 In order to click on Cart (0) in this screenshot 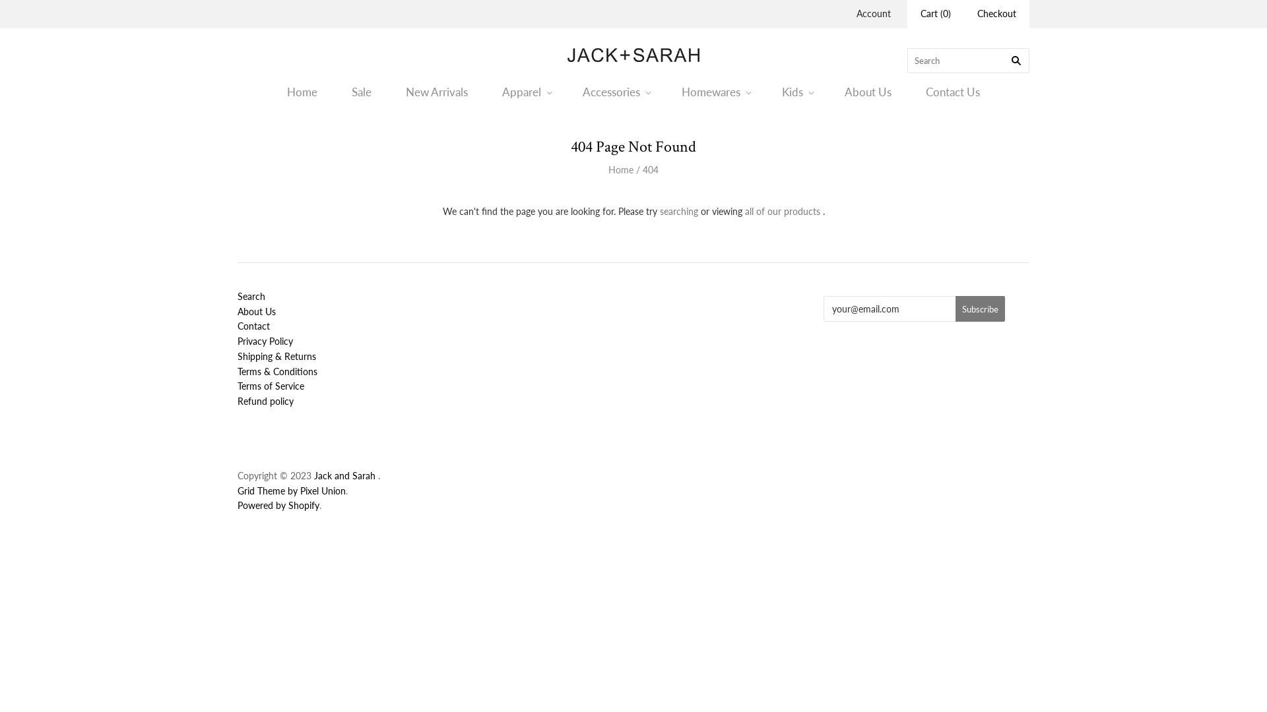, I will do `click(936, 15)`.